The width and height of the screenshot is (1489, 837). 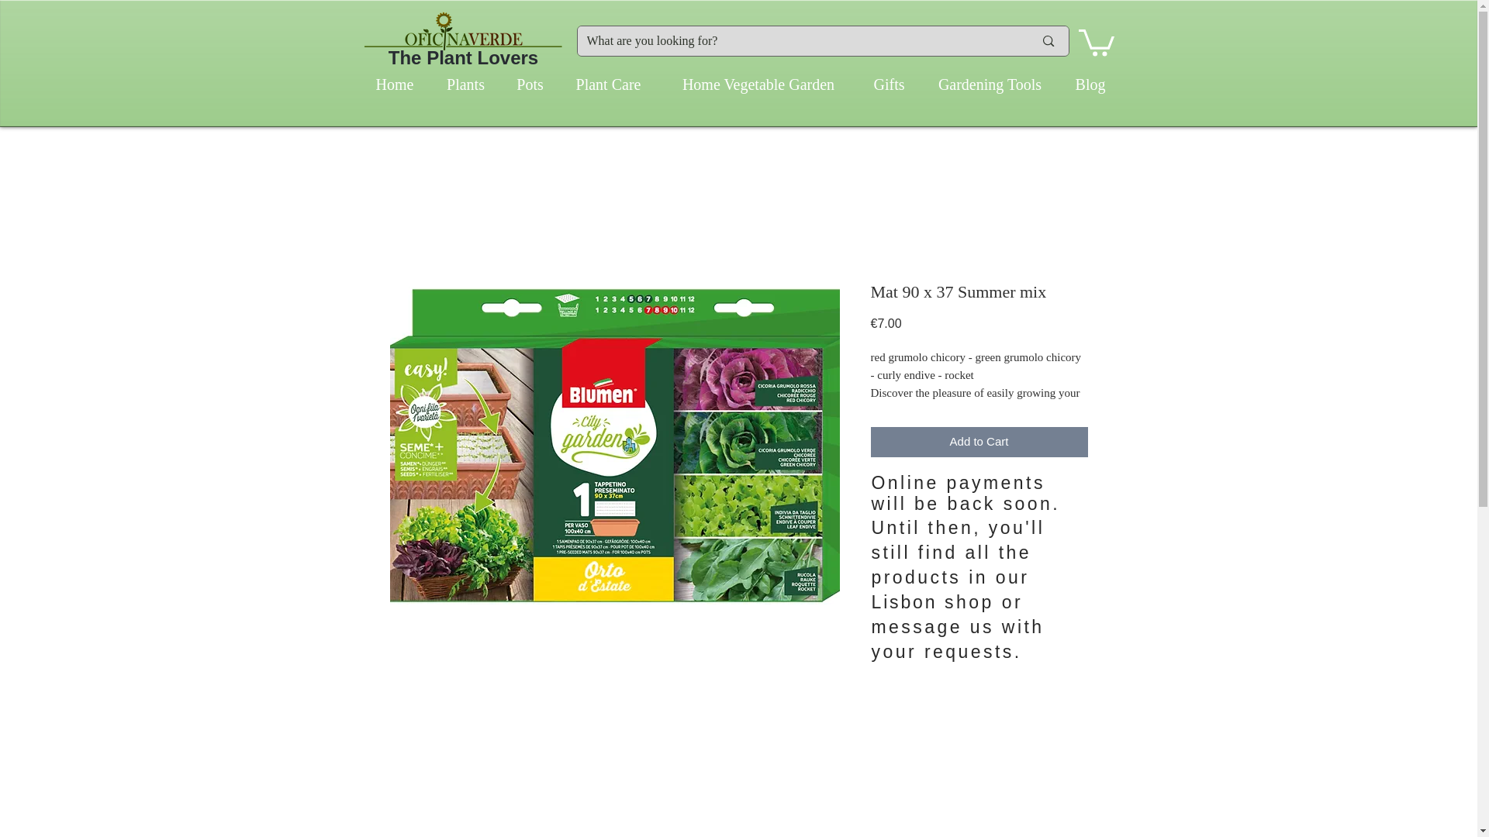 What do you see at coordinates (758, 84) in the screenshot?
I see `Home Vegetable Garden` at bounding box center [758, 84].